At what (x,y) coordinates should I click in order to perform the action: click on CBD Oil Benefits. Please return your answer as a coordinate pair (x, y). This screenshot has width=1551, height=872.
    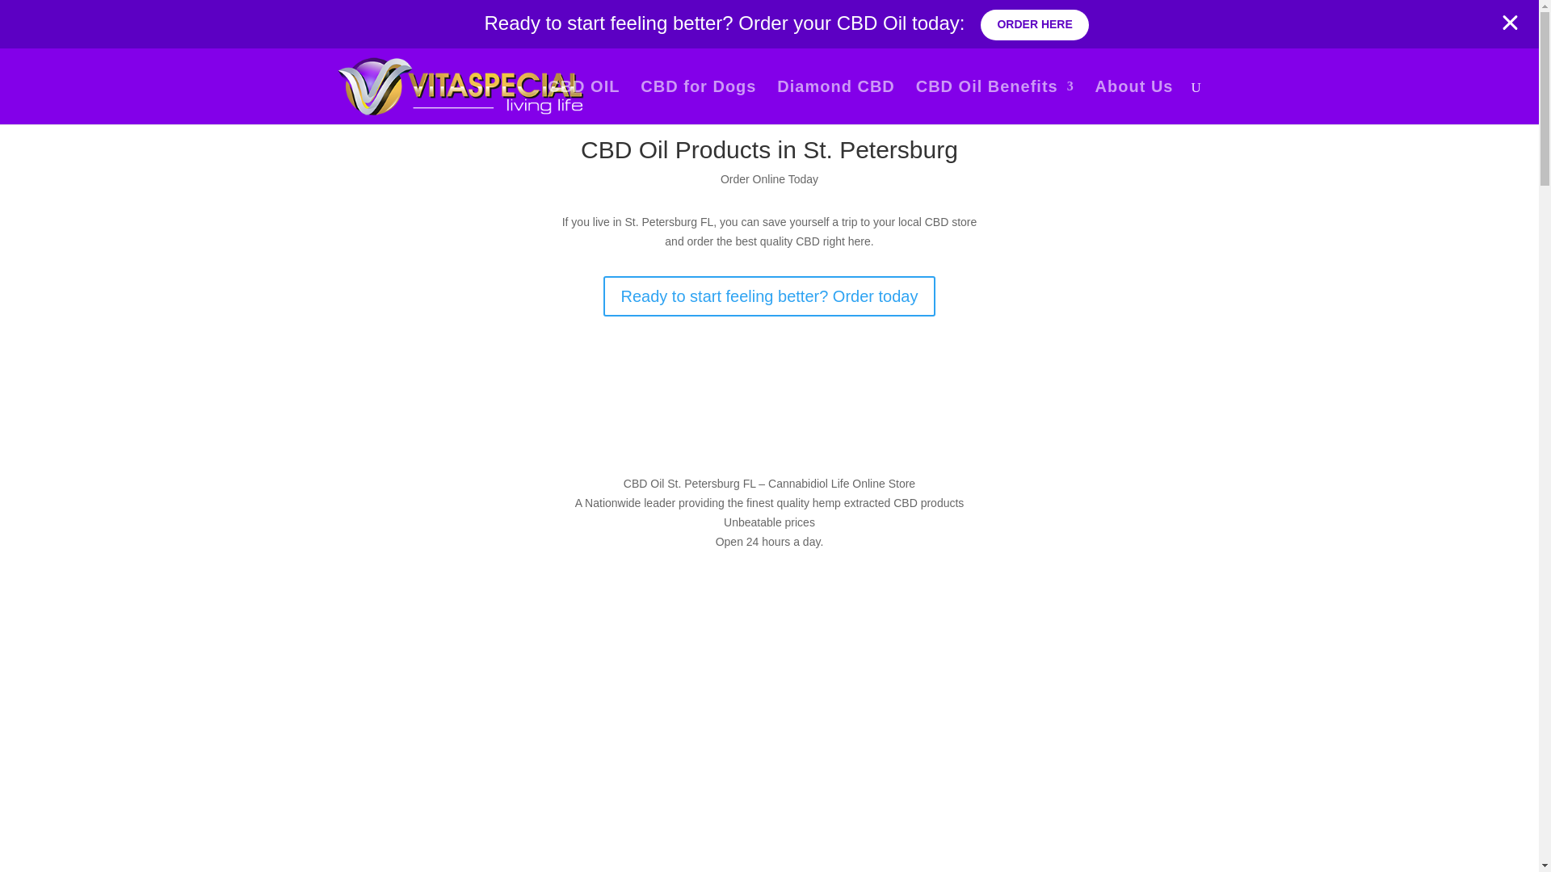
    Looking at the image, I should click on (995, 103).